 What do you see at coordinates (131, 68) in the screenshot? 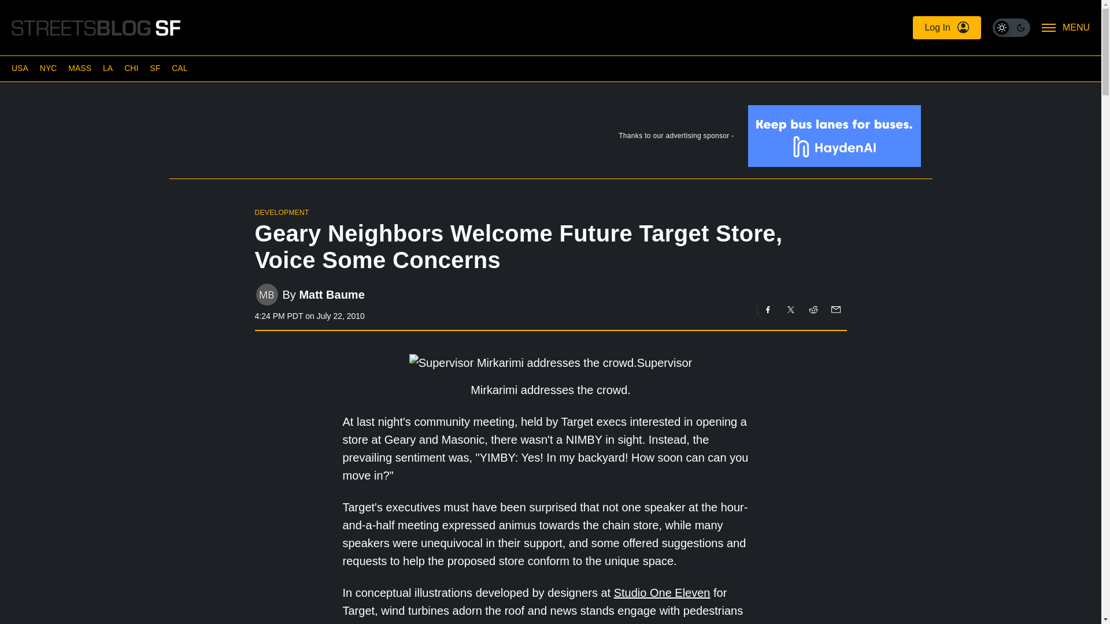
I see `CHI` at bounding box center [131, 68].